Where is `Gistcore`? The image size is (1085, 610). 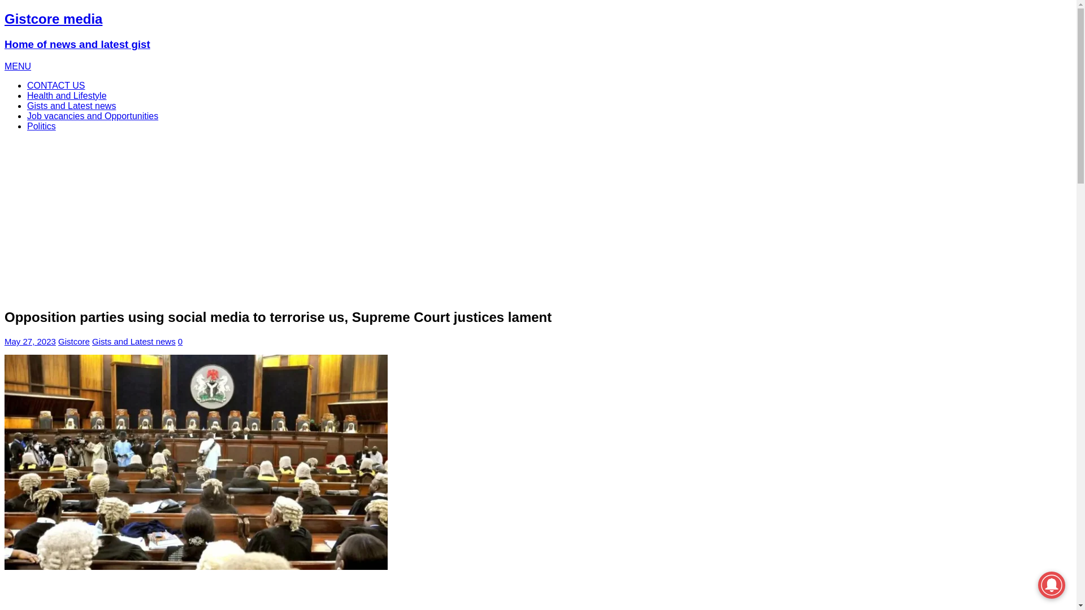 Gistcore is located at coordinates (74, 341).